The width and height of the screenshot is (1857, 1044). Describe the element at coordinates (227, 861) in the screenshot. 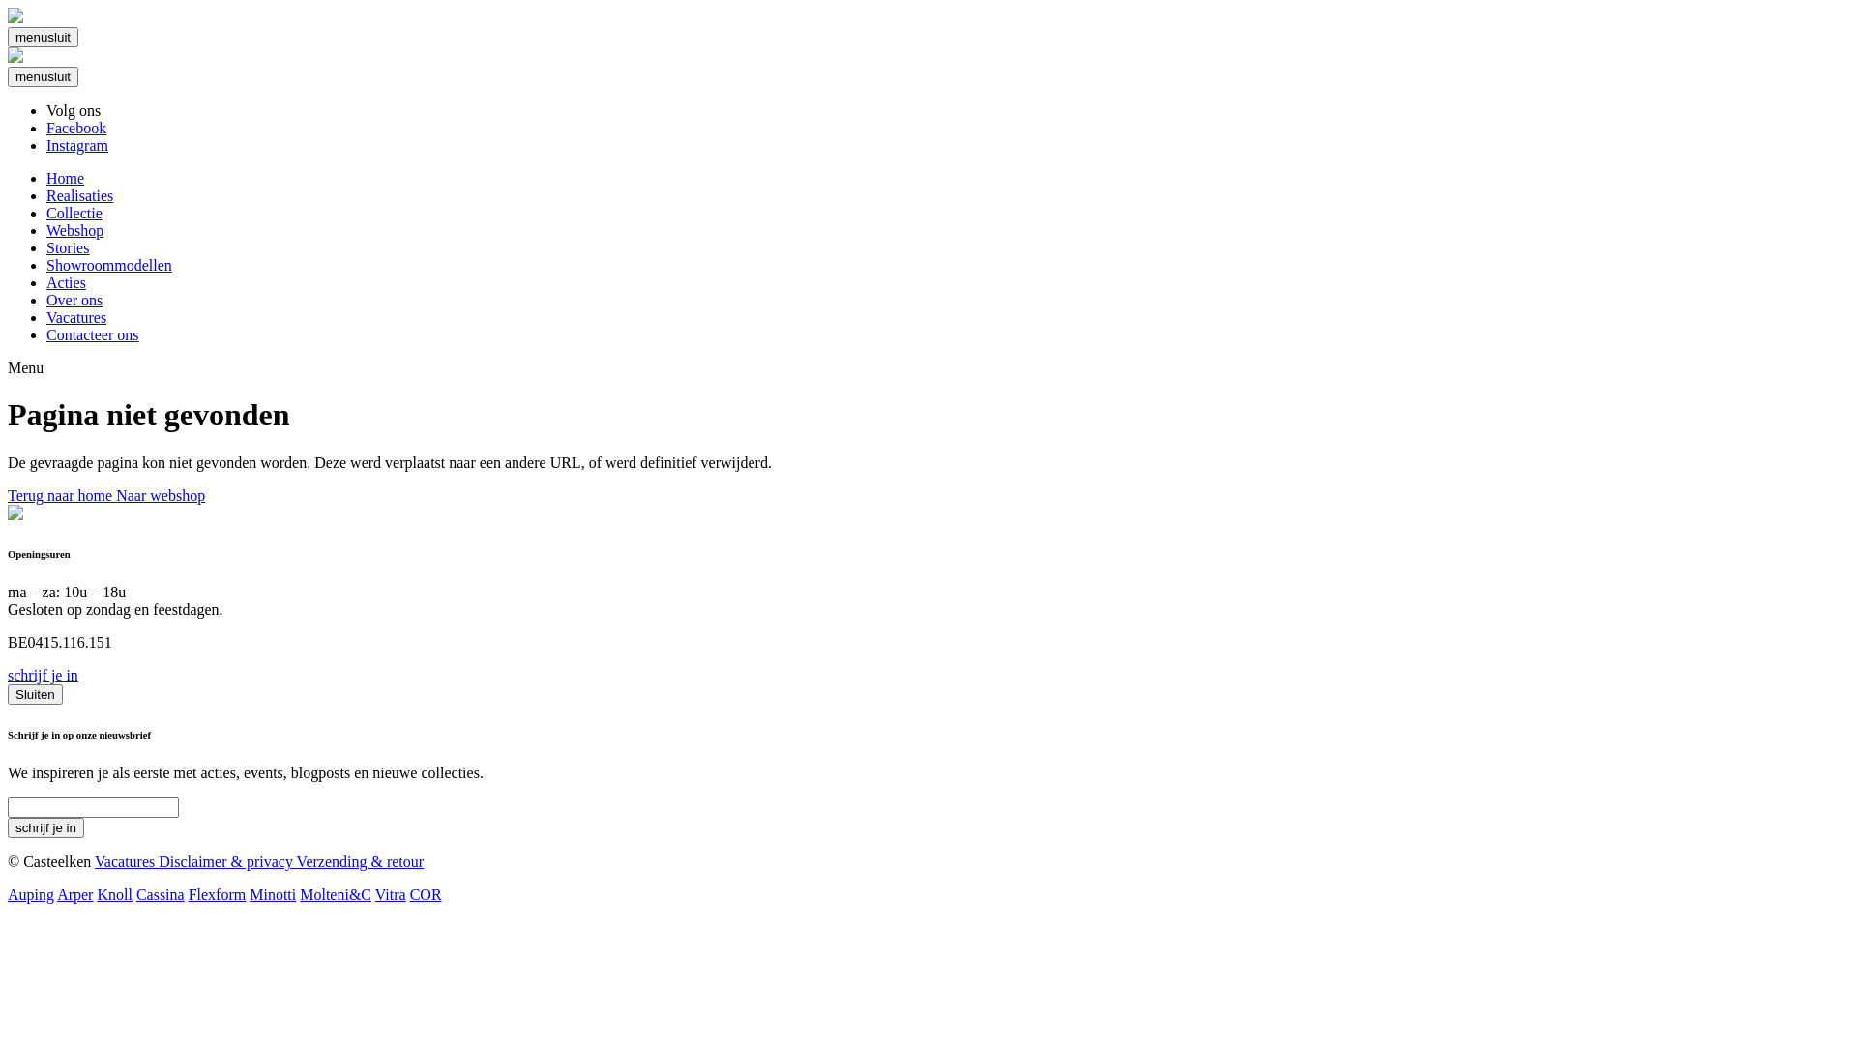

I see `Disclaimer & privacy` at that location.